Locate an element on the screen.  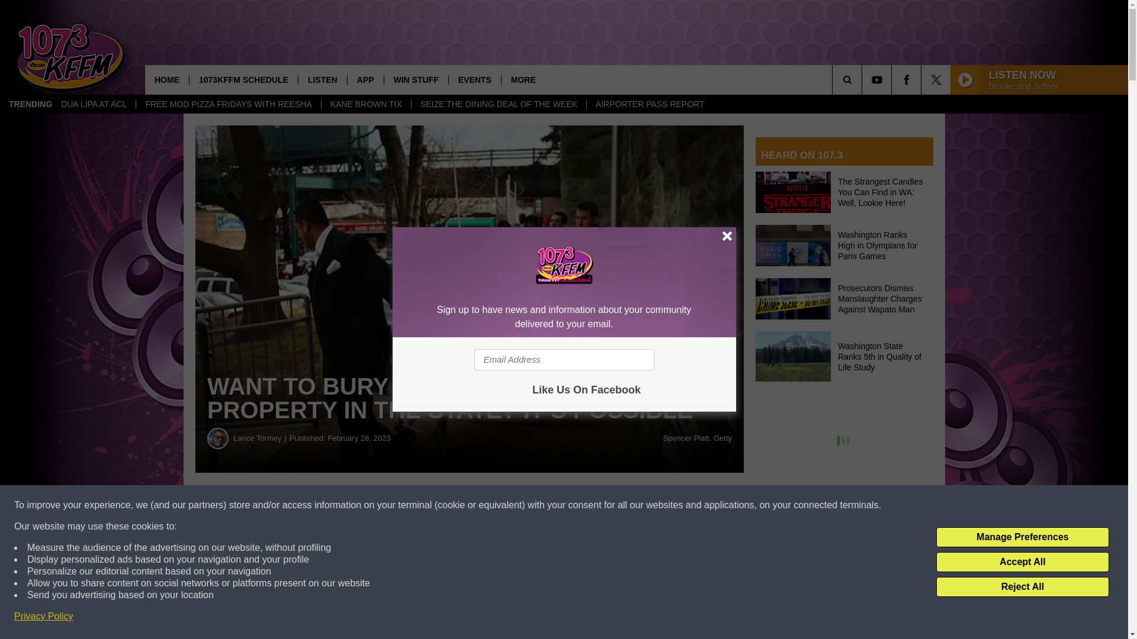
Share on Facebook is located at coordinates (360, 505).